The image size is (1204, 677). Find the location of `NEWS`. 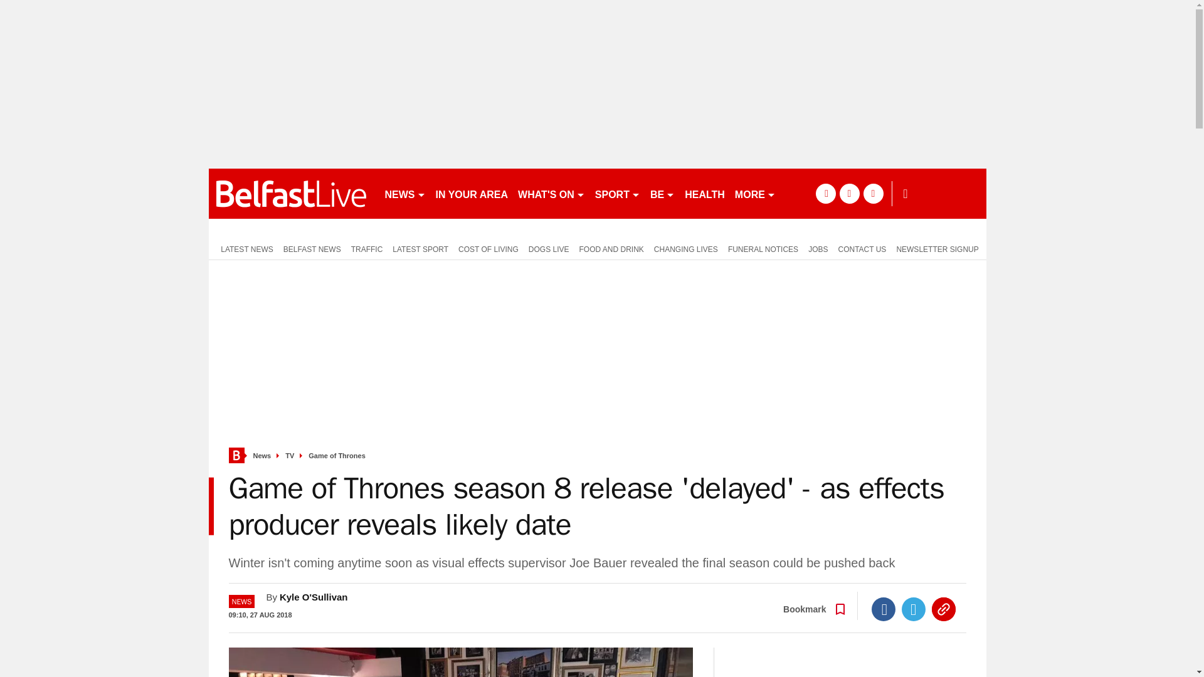

NEWS is located at coordinates (405, 193).